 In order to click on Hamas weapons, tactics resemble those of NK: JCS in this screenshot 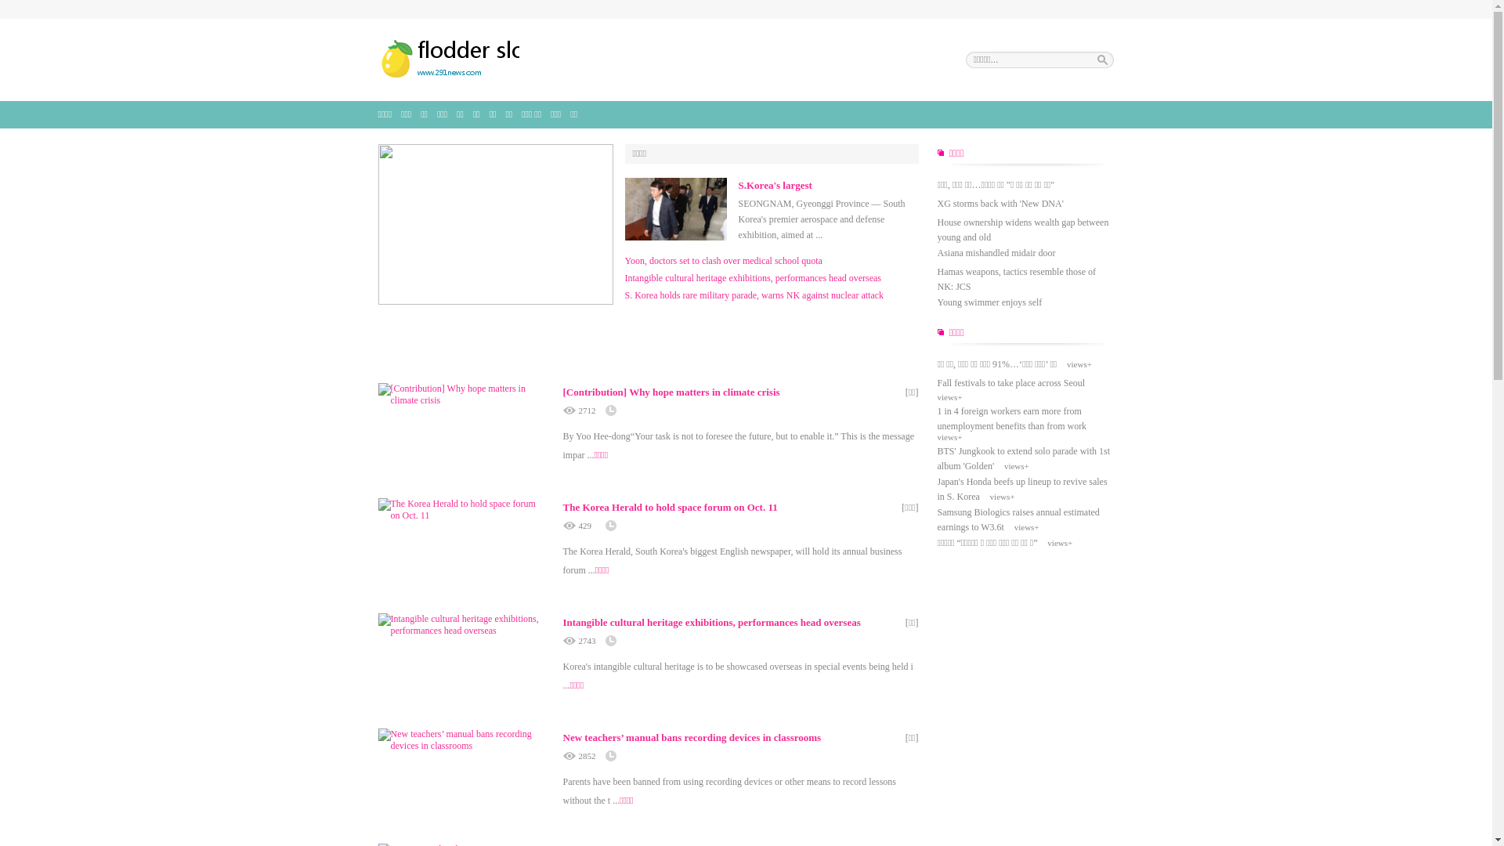, I will do `click(1017, 279)`.